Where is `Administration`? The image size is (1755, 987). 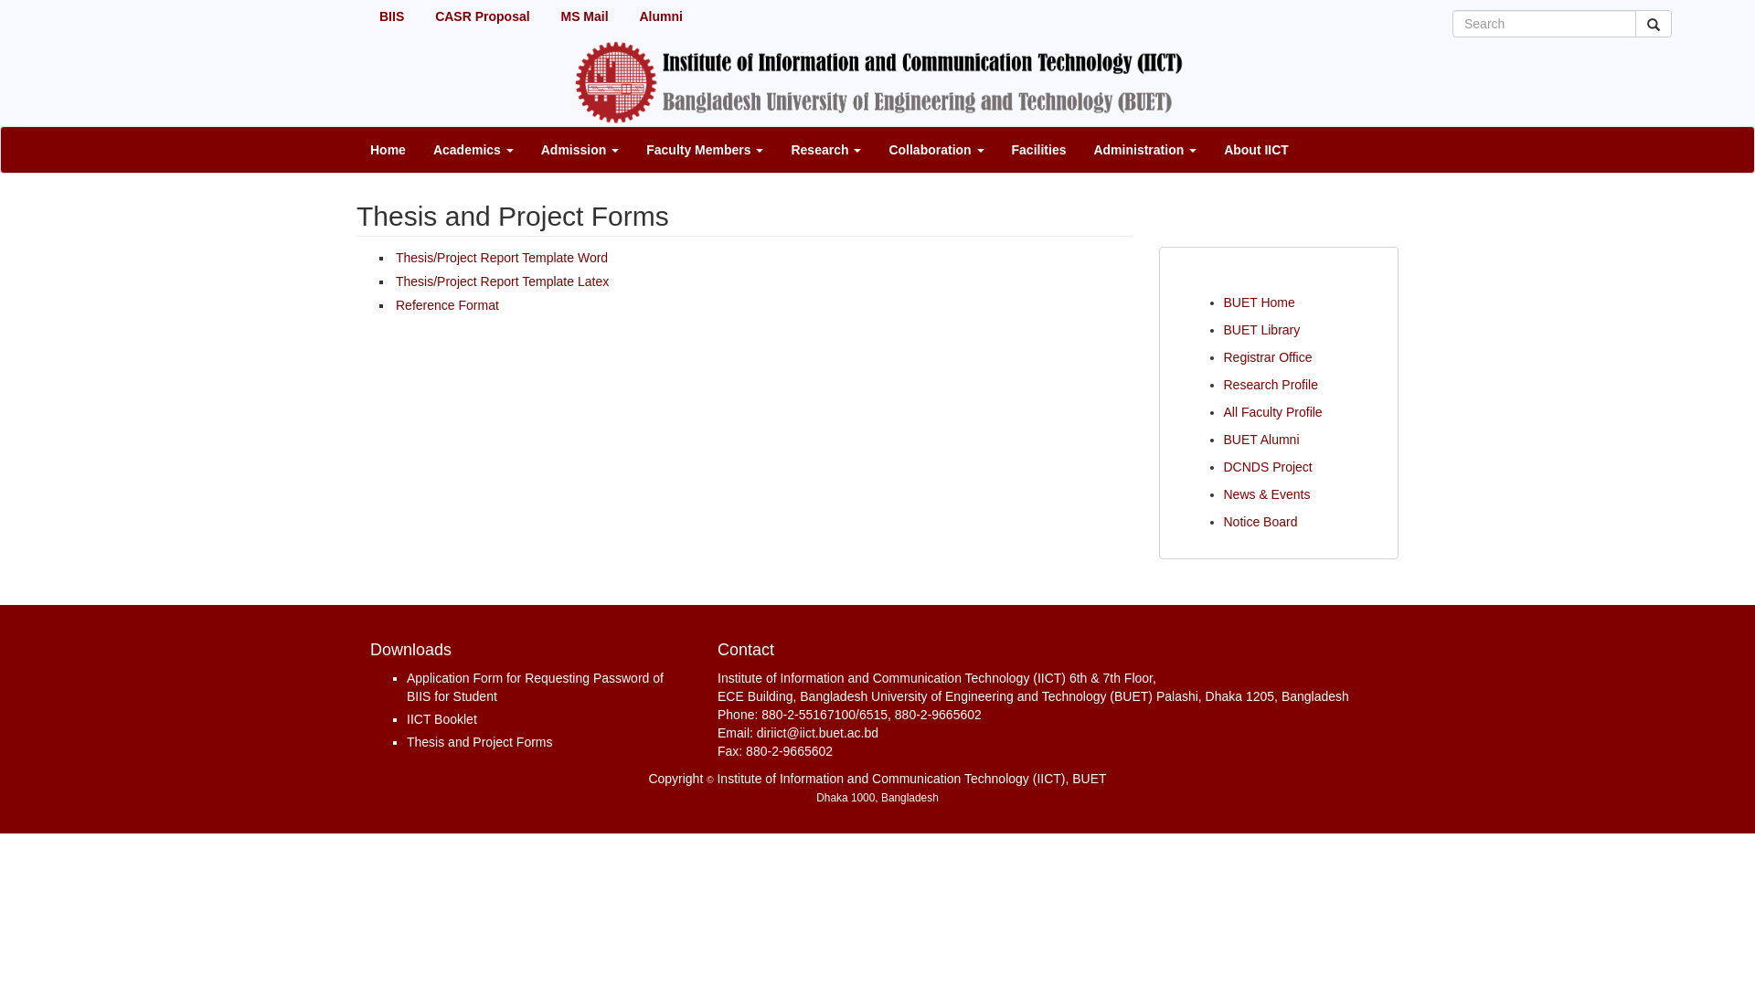
Administration is located at coordinates (1144, 150).